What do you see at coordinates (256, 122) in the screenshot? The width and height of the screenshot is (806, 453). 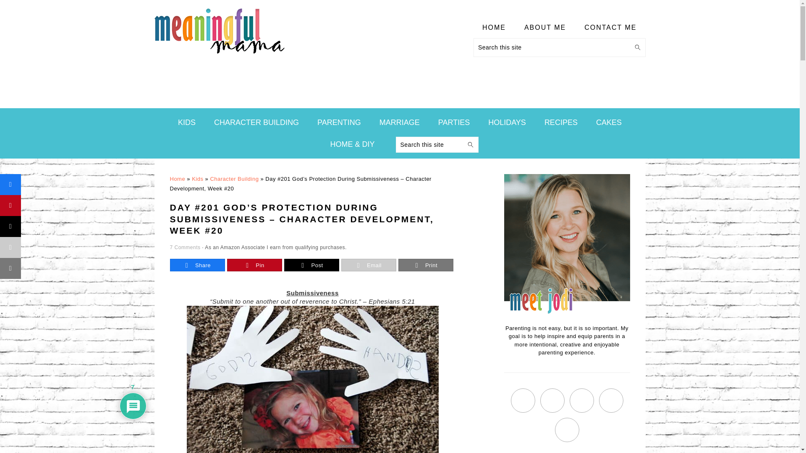 I see `CHARACTER BUILDING` at bounding box center [256, 122].